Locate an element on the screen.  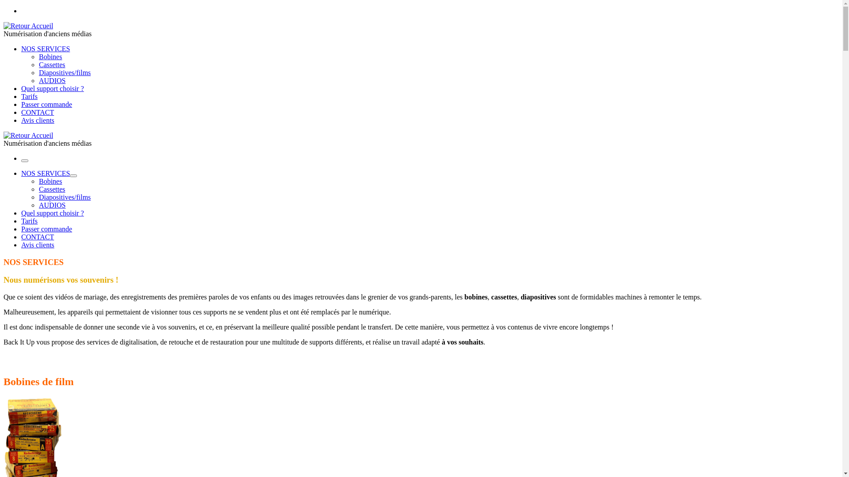
Tarifs is located at coordinates (29, 96).